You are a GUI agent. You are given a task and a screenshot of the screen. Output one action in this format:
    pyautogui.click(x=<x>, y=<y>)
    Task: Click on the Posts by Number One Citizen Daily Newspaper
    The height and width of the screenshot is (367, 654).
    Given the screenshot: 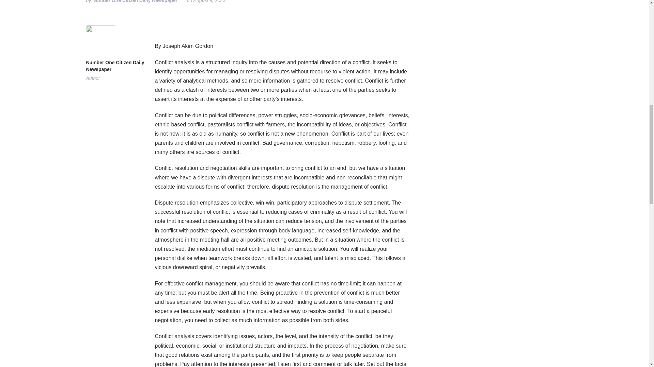 What is the action you would take?
    pyautogui.click(x=135, y=2)
    